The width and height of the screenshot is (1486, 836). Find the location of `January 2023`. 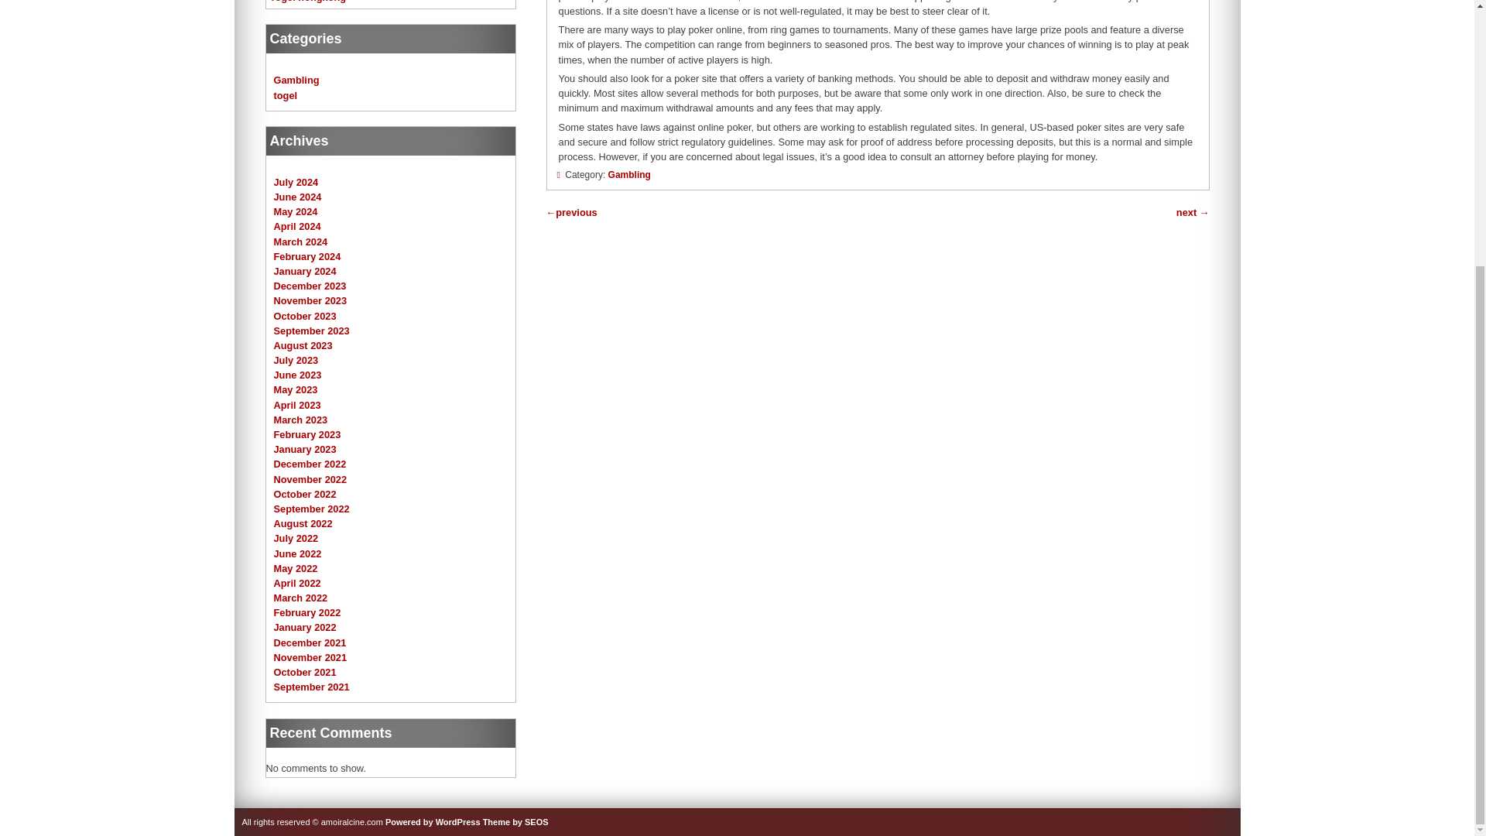

January 2023 is located at coordinates (305, 449).